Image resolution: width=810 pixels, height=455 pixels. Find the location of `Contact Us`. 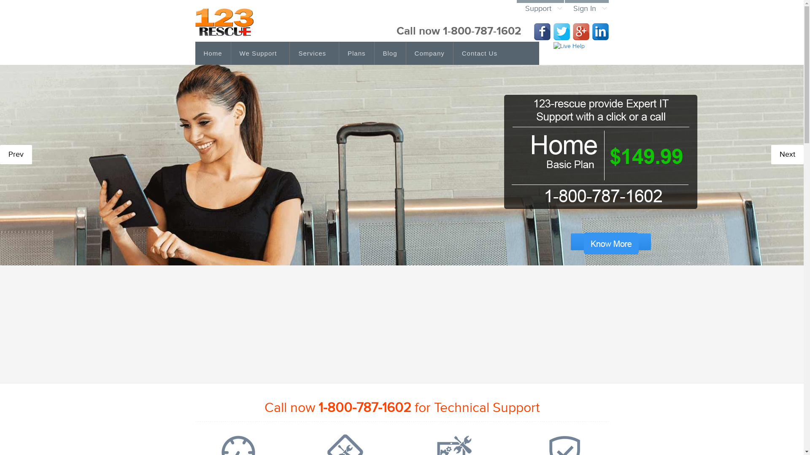

Contact Us is located at coordinates (480, 53).